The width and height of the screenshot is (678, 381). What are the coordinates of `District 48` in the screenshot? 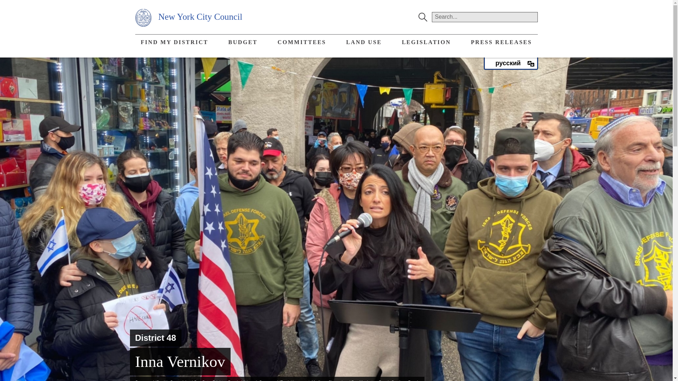 It's located at (155, 337).